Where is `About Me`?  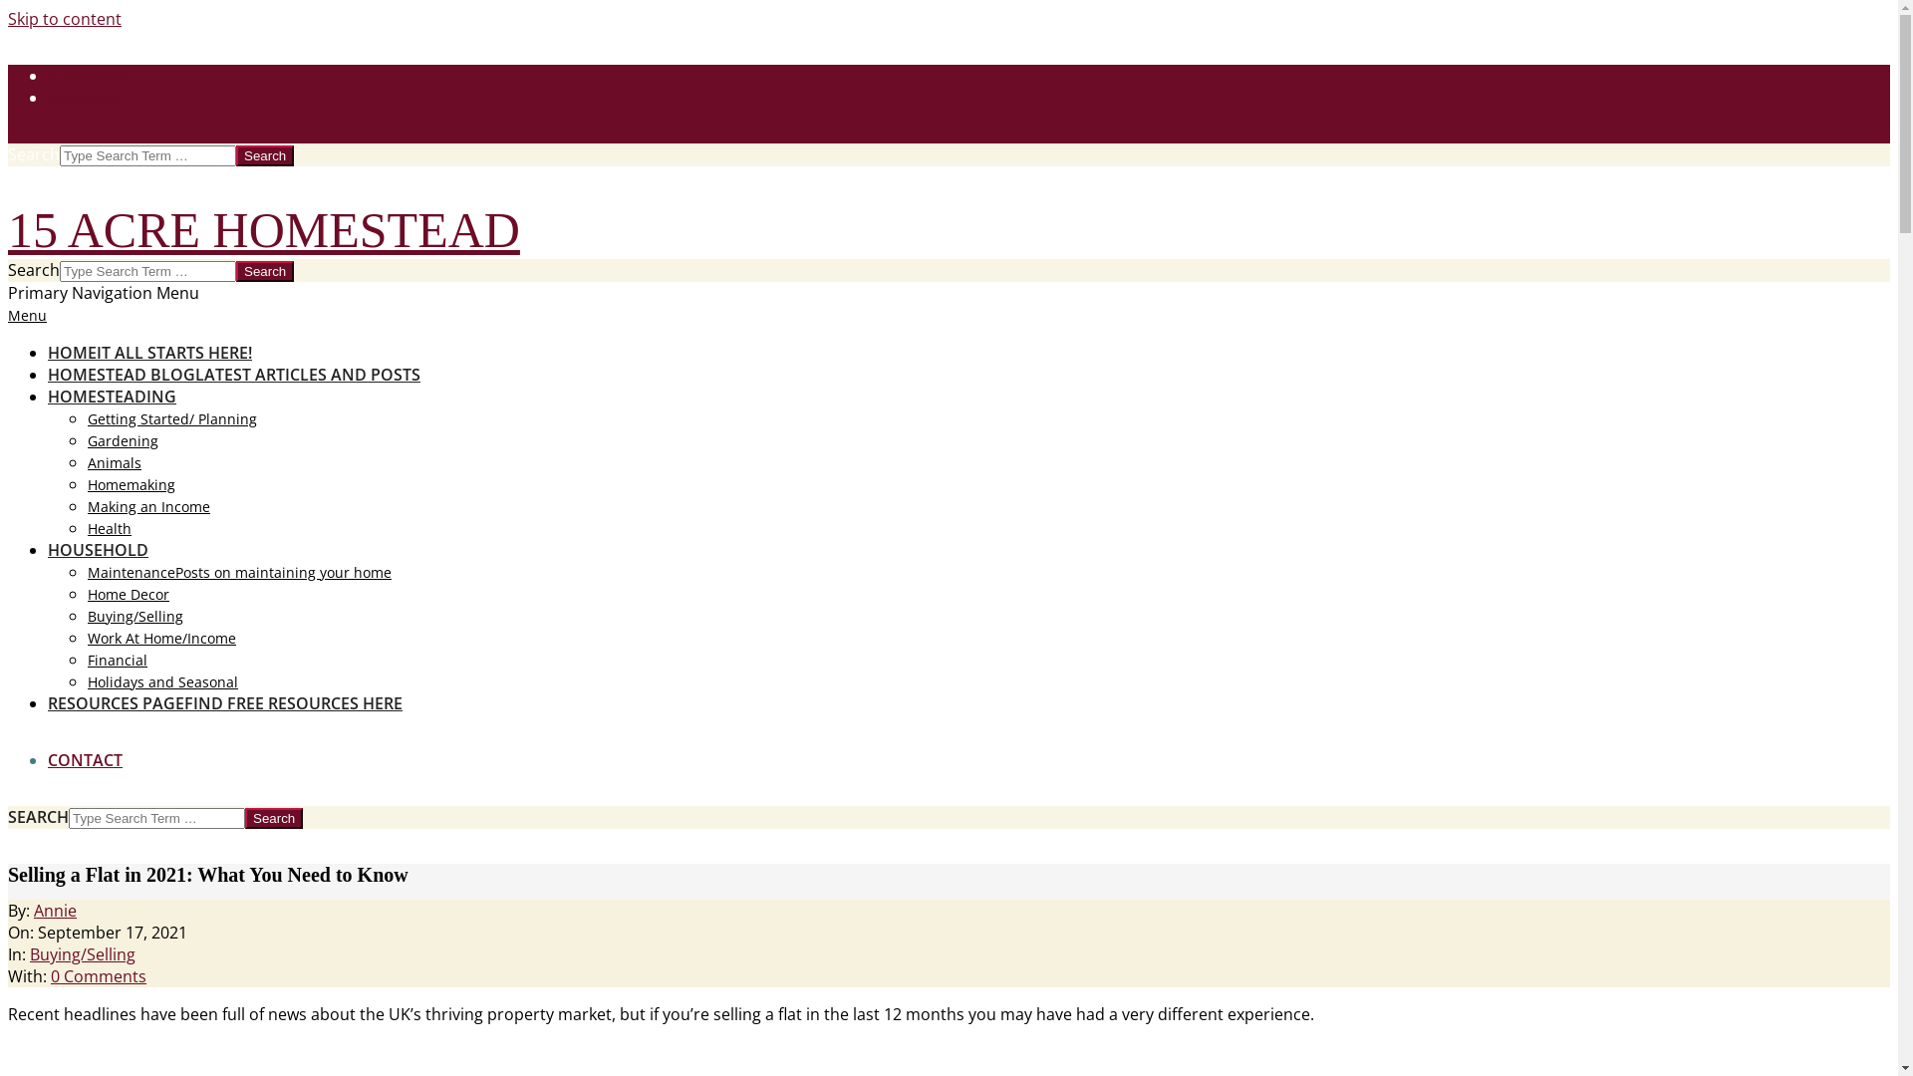 About Me is located at coordinates (84, 98).